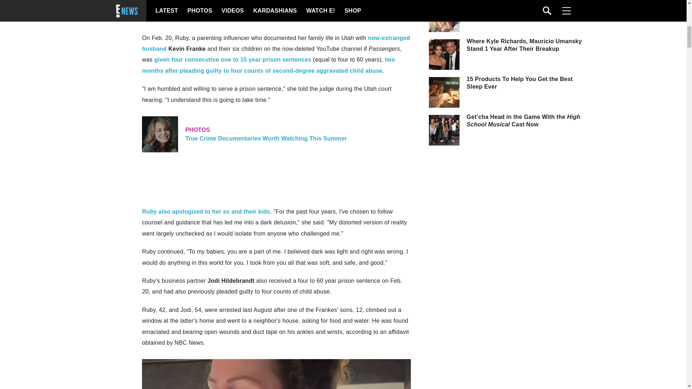 This screenshot has height=389, width=692. I want to click on Instagram post, so click(163, 9).